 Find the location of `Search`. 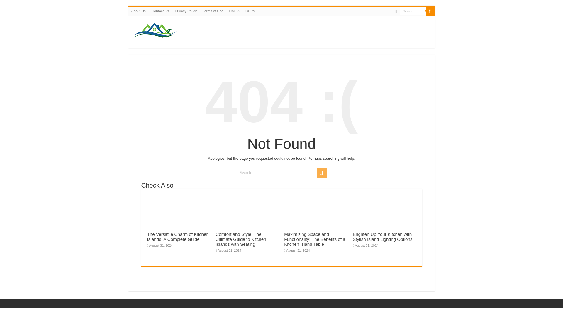

Search is located at coordinates (321, 173).